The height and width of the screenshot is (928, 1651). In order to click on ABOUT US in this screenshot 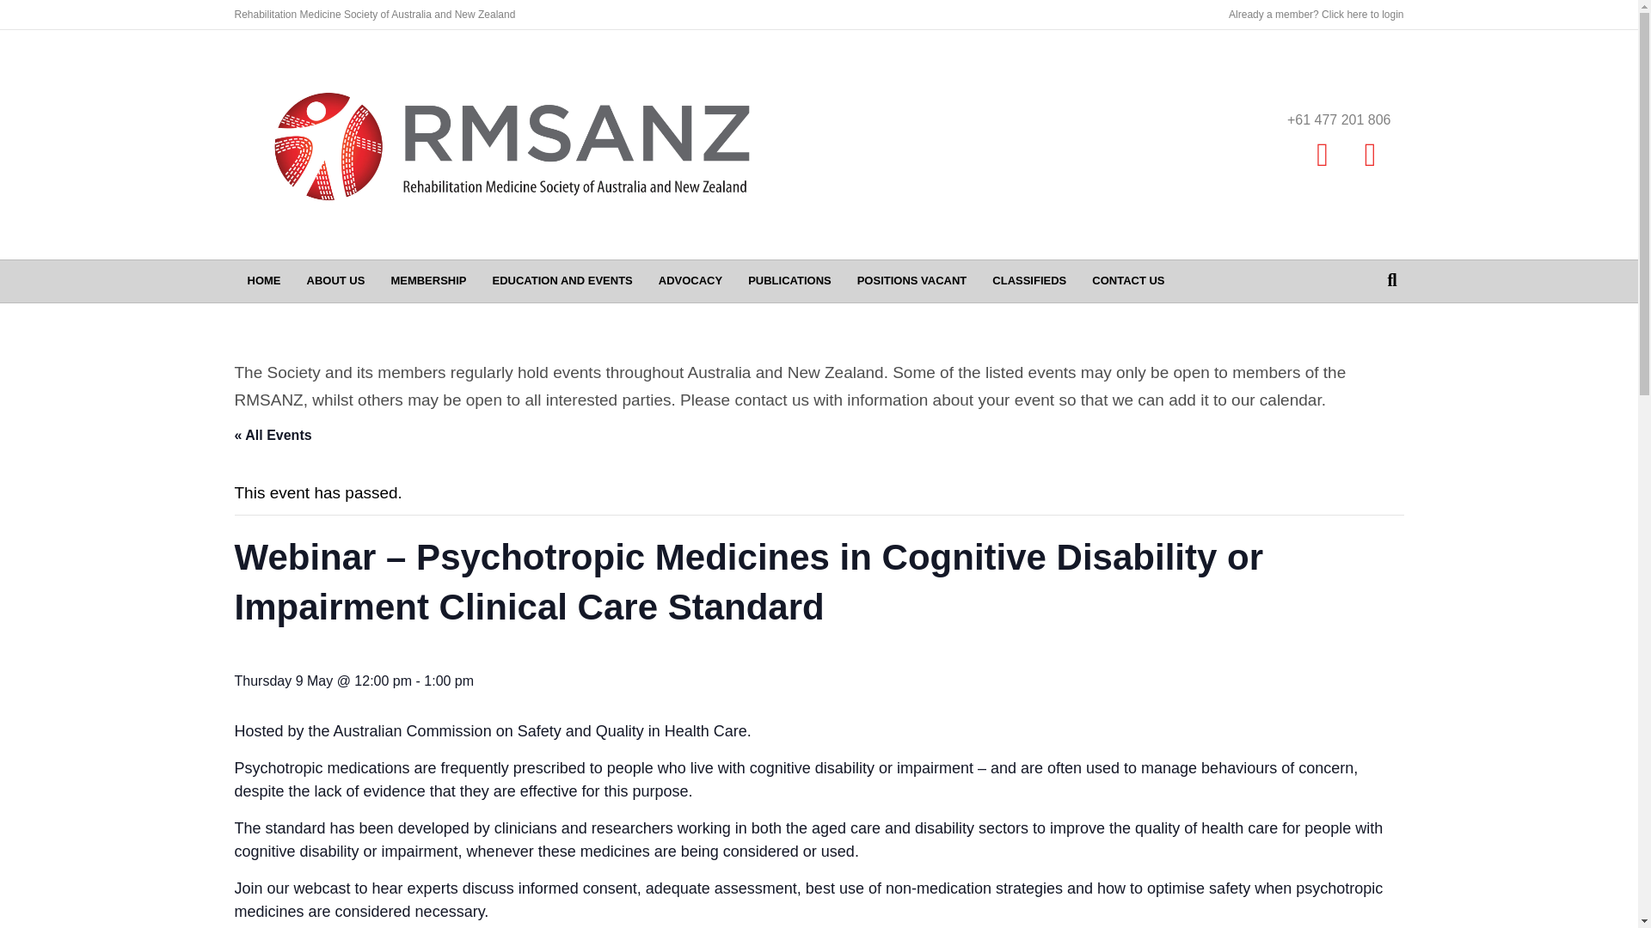, I will do `click(335, 281)`.